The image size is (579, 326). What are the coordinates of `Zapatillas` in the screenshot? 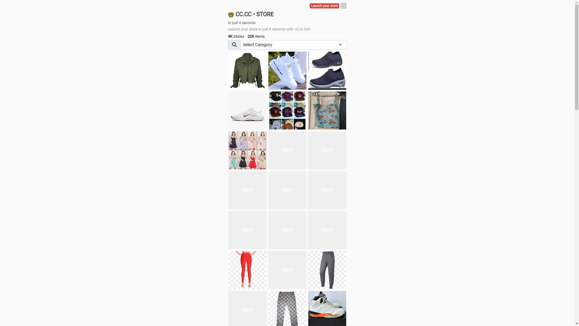 It's located at (287, 190).